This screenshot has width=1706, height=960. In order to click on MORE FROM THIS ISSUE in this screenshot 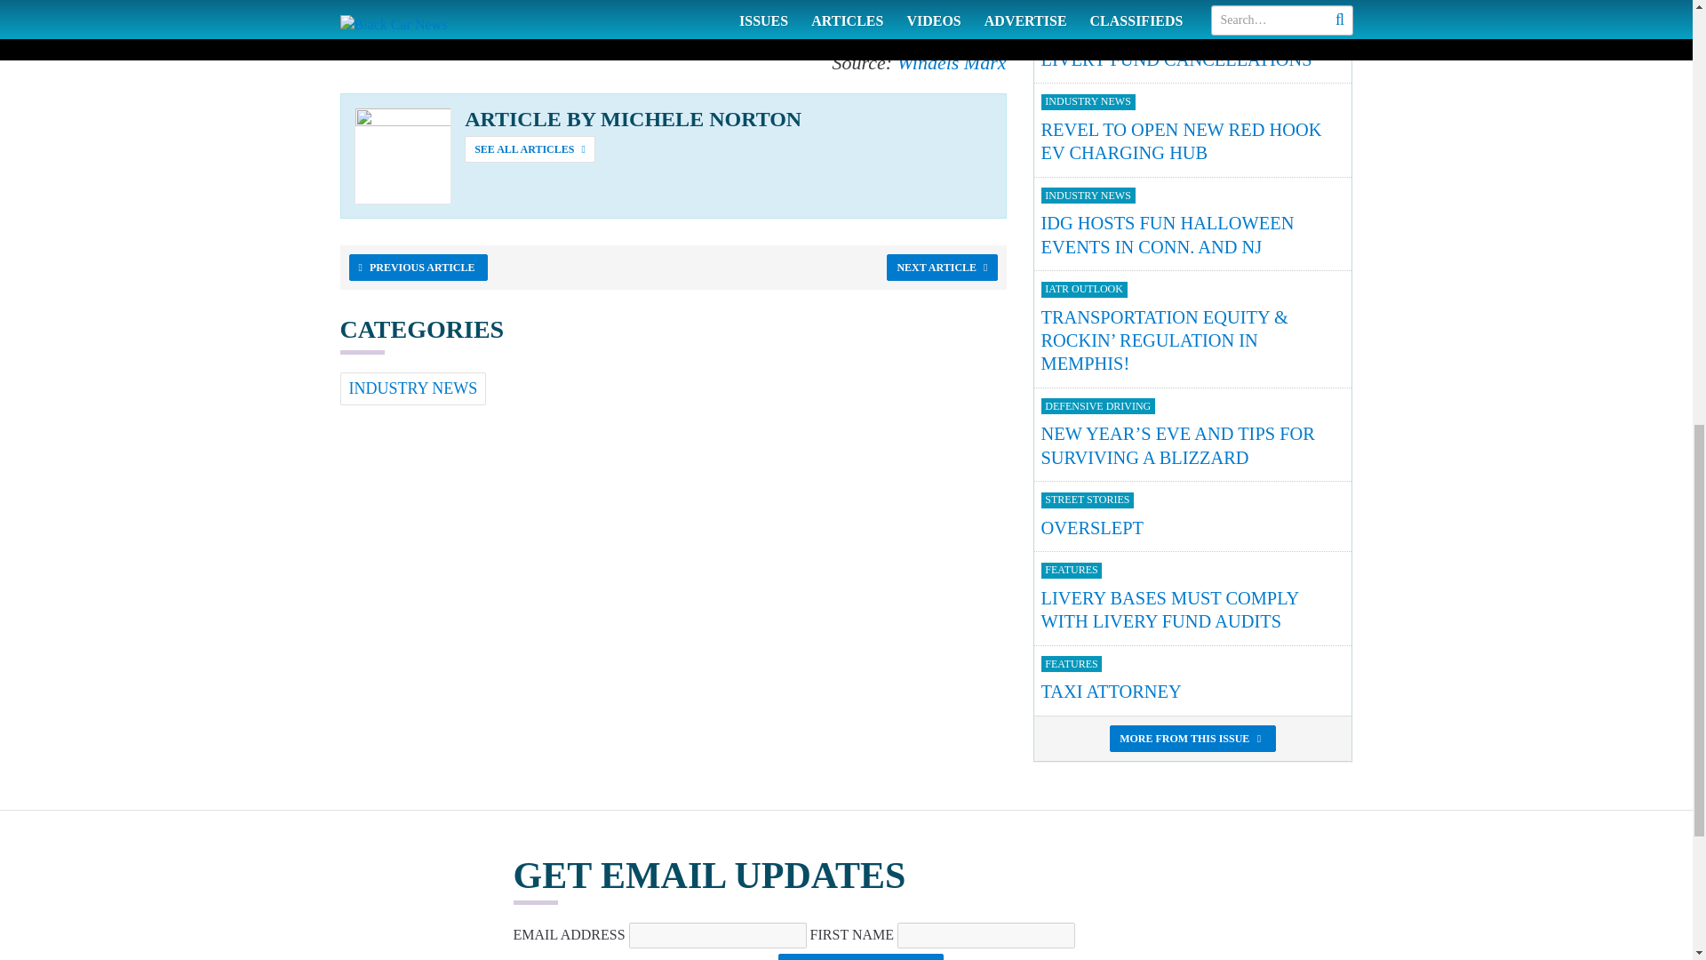, I will do `click(1192, 597)`.